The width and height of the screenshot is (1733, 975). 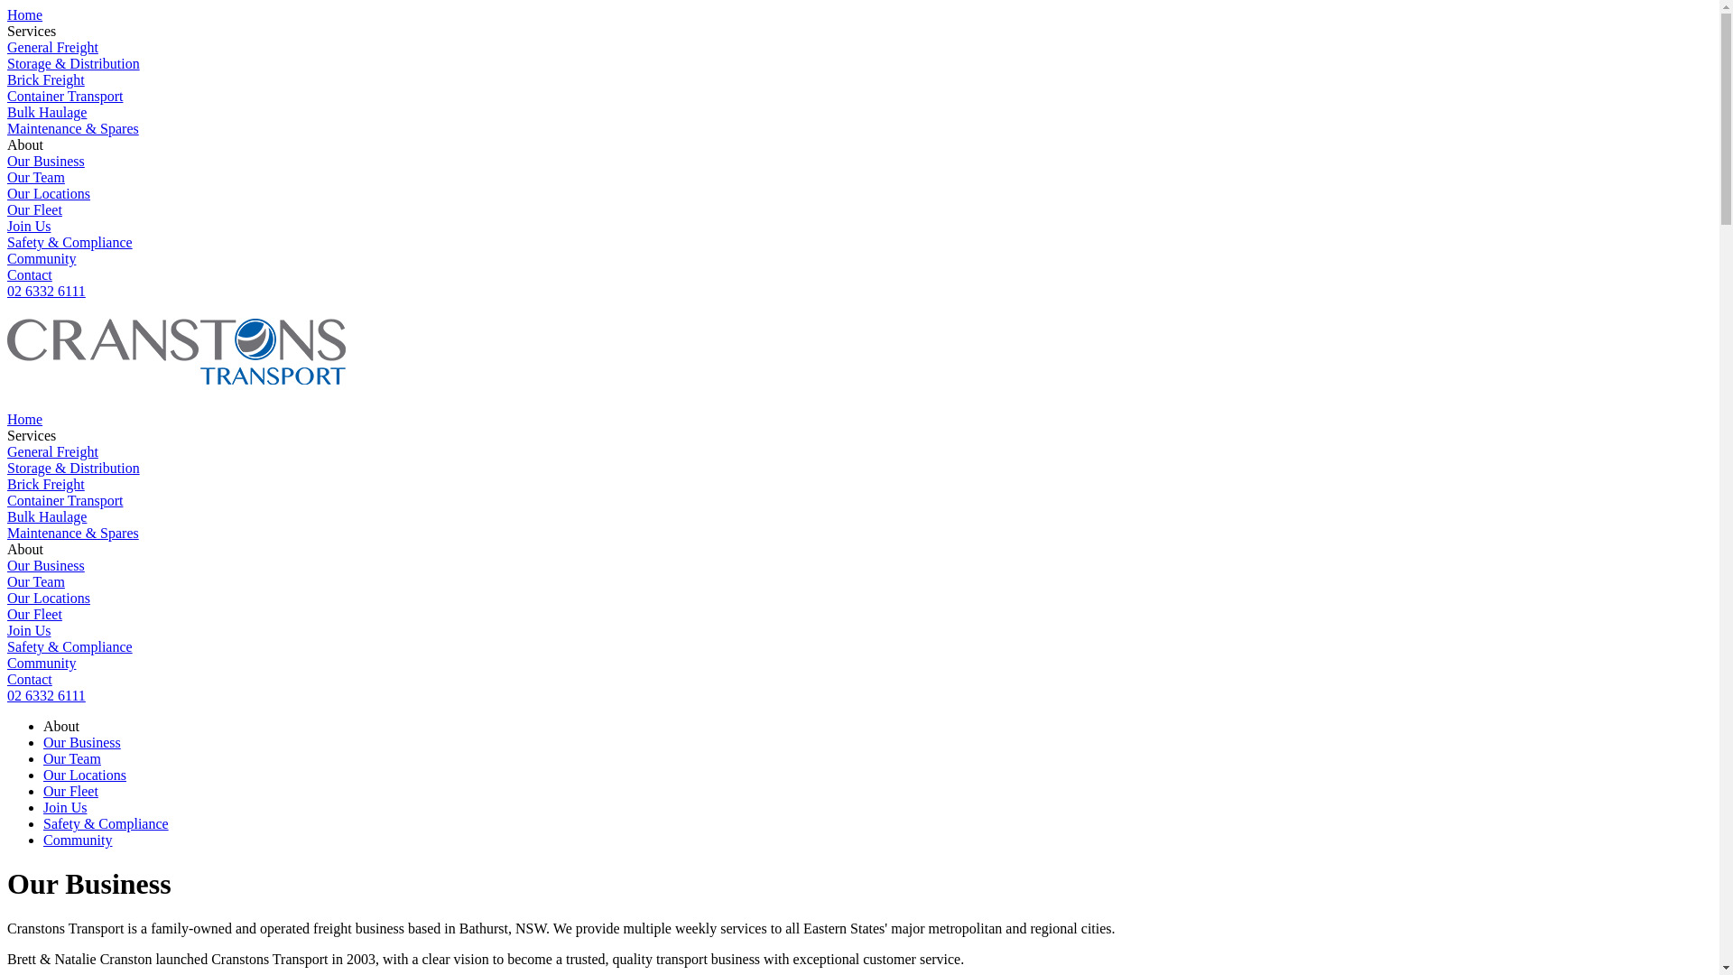 What do you see at coordinates (36, 177) in the screenshot?
I see `Our Team` at bounding box center [36, 177].